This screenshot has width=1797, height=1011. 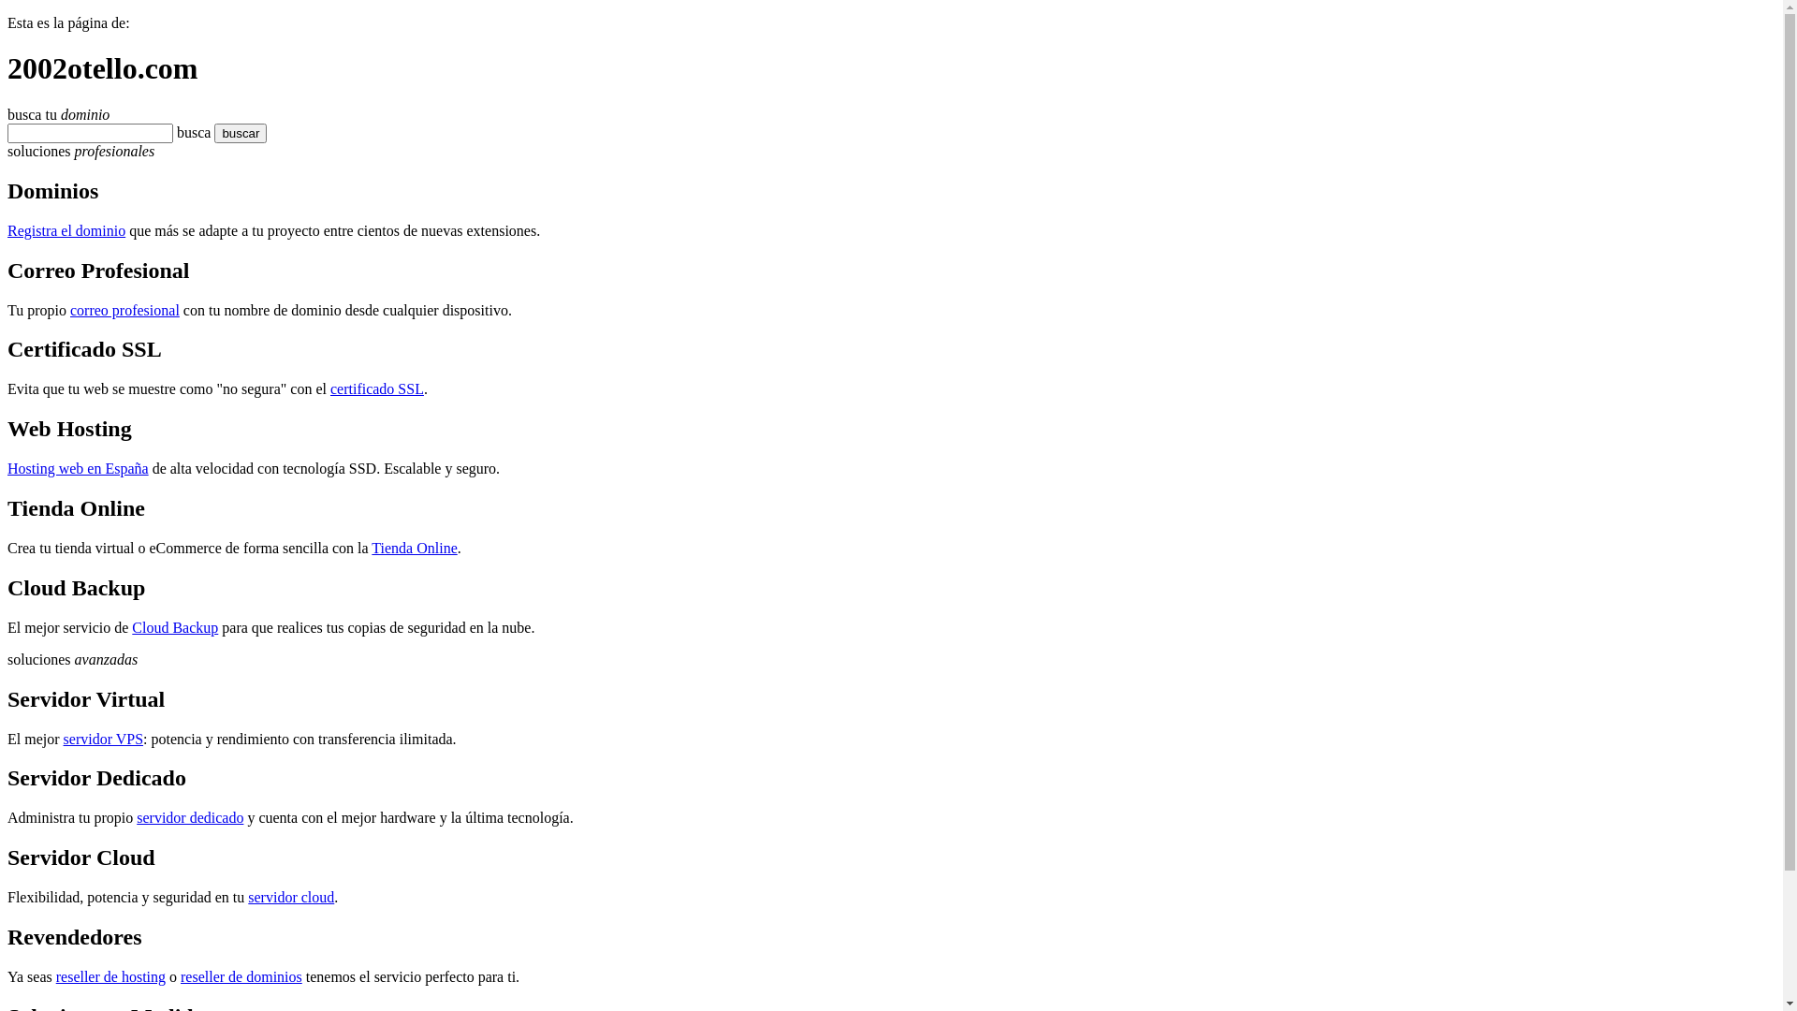 I want to click on reseller de hosting, so click(x=110, y=977).